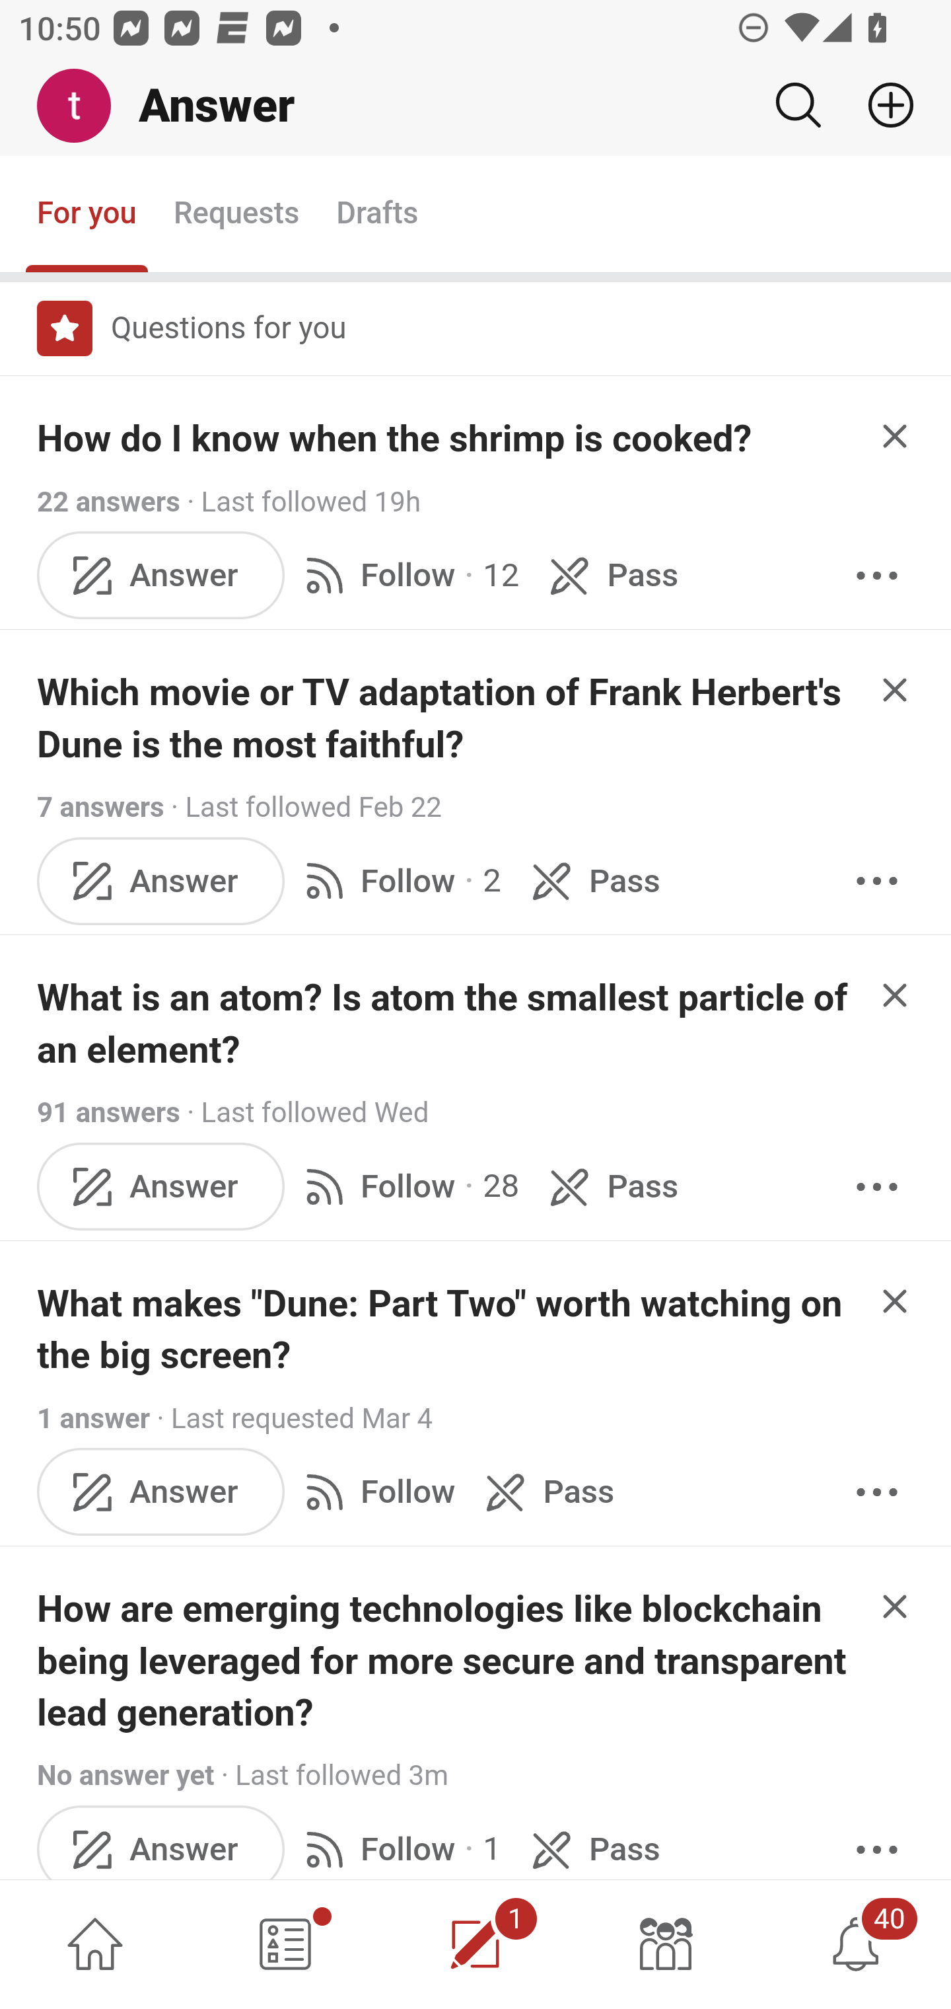 This screenshot has height=2009, width=951. What do you see at coordinates (877, 1842) in the screenshot?
I see `More` at bounding box center [877, 1842].